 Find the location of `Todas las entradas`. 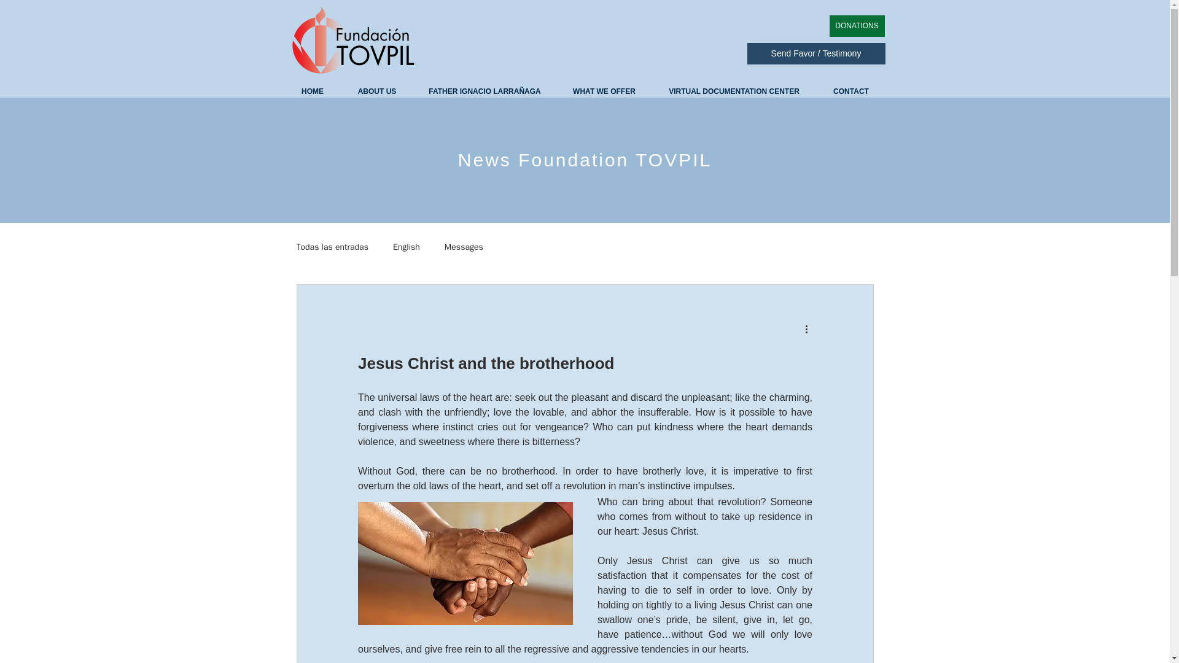

Todas las entradas is located at coordinates (332, 247).